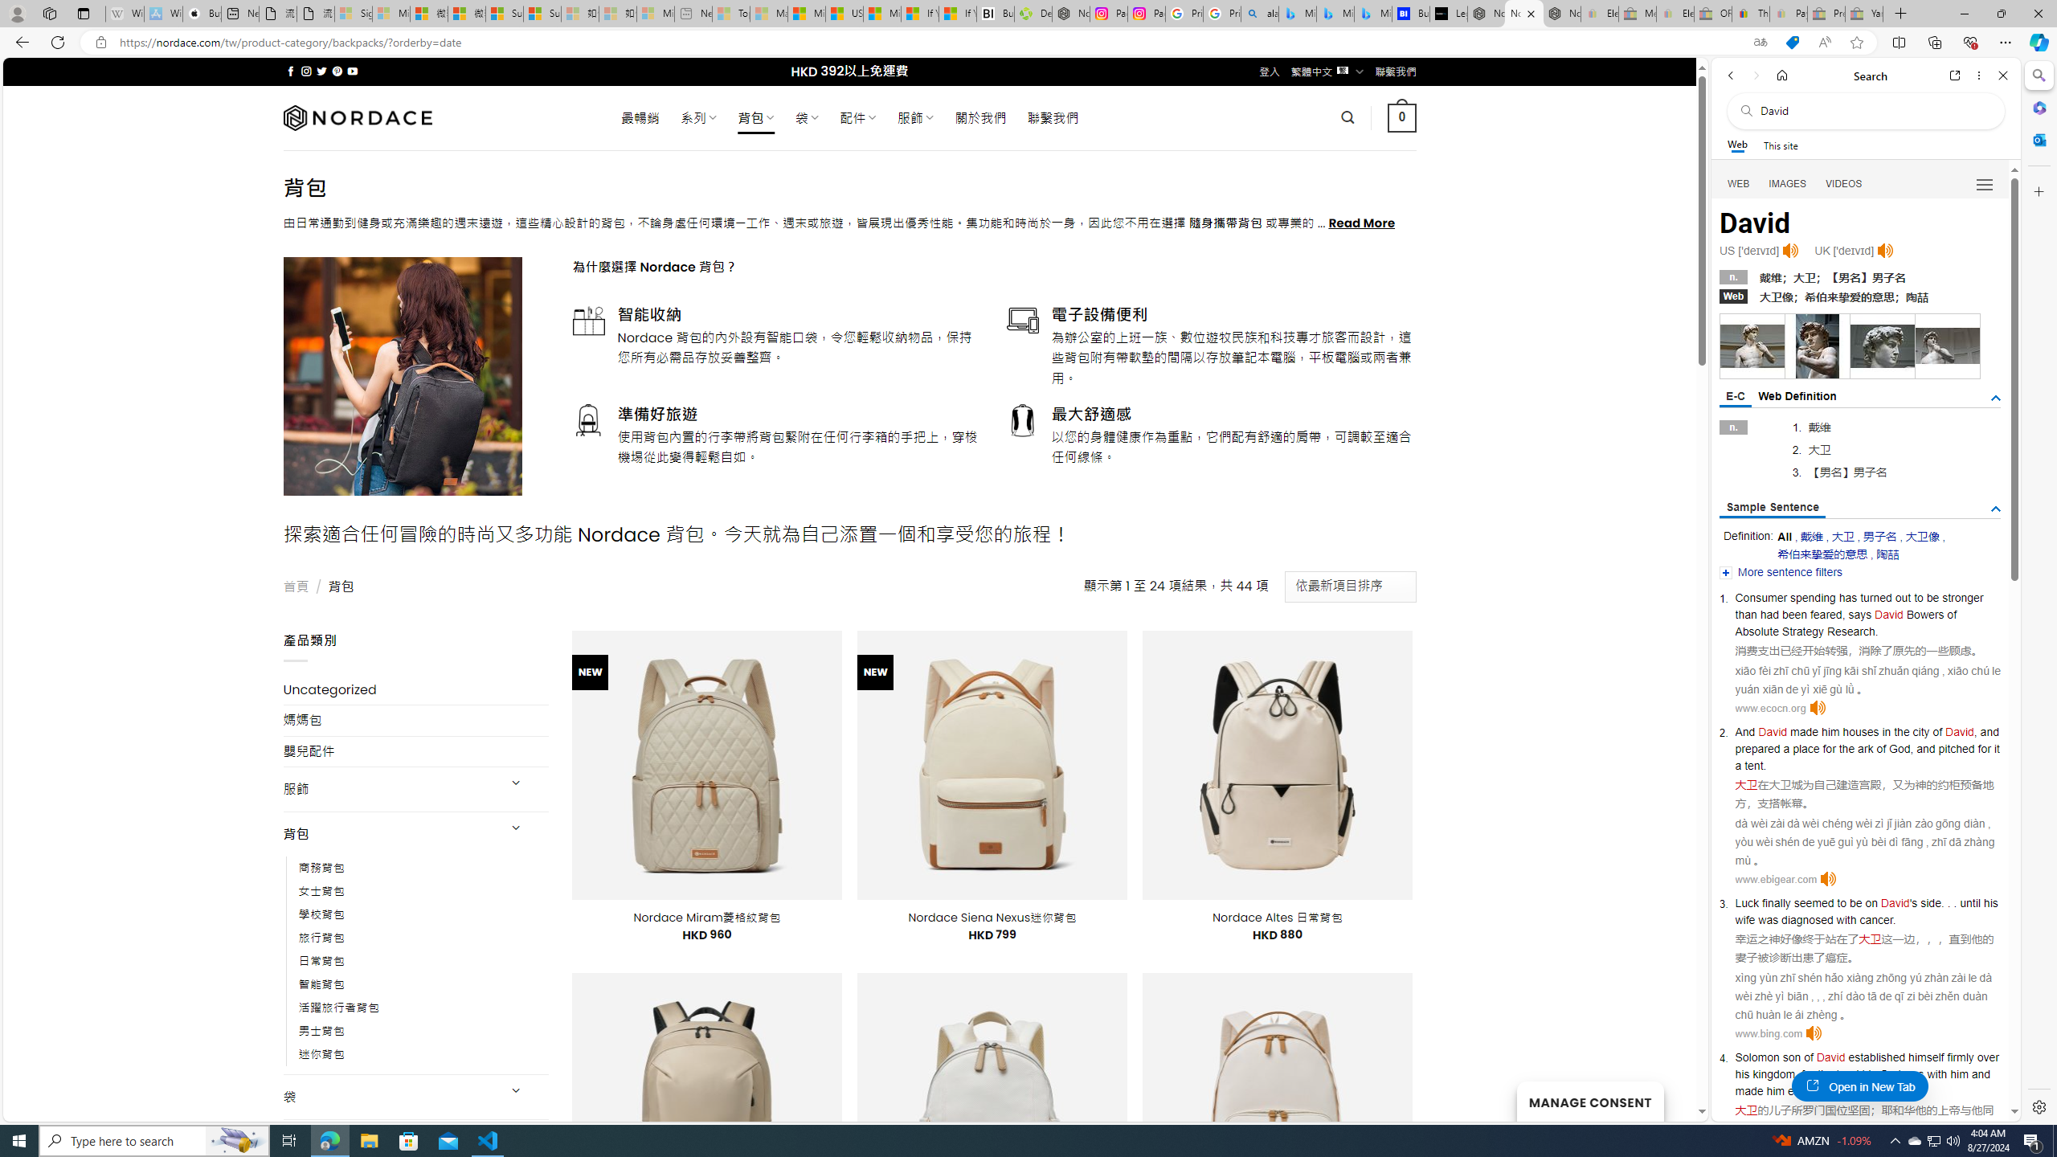  What do you see at coordinates (1755, 76) in the screenshot?
I see `Forward` at bounding box center [1755, 76].